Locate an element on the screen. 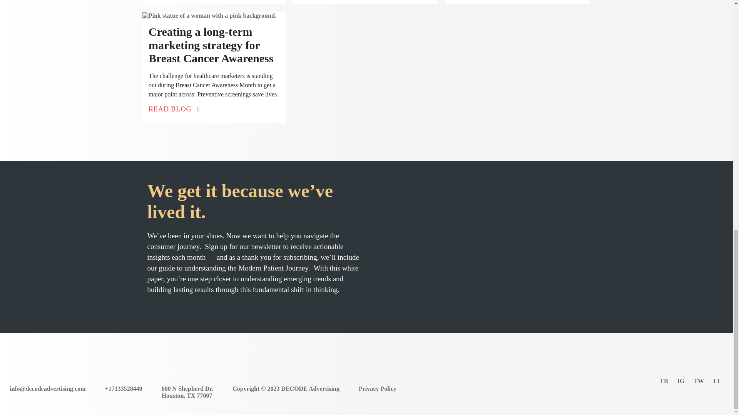  Form 0 is located at coordinates (478, 247).